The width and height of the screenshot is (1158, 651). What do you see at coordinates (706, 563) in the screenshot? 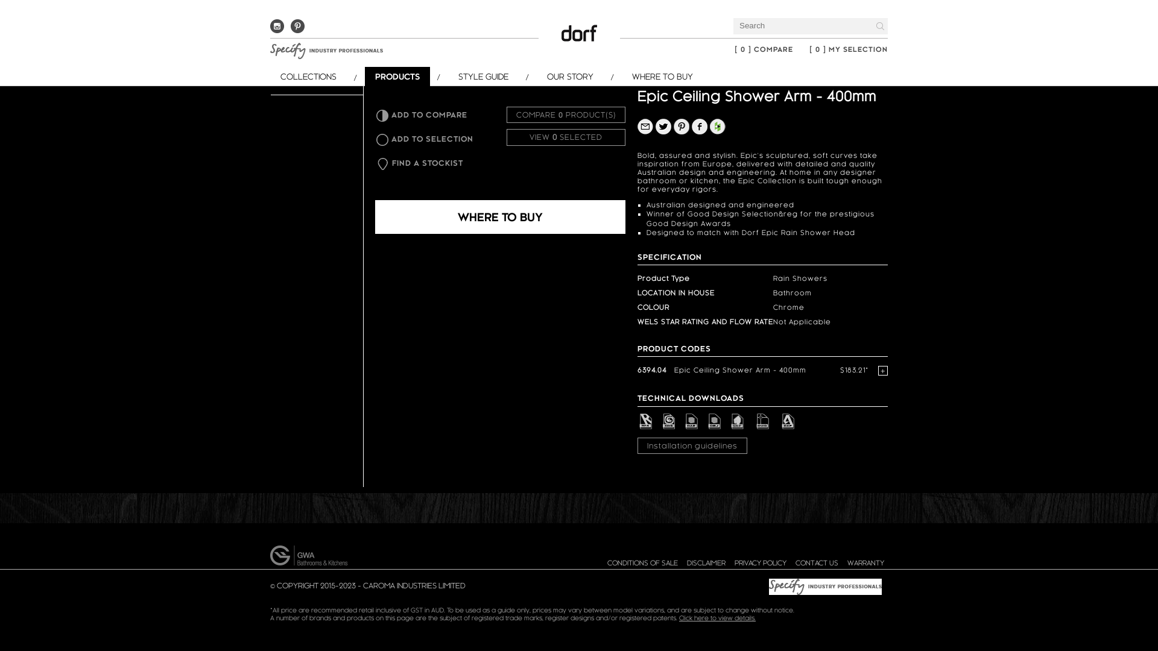
I see `DISCLAIMER` at bounding box center [706, 563].